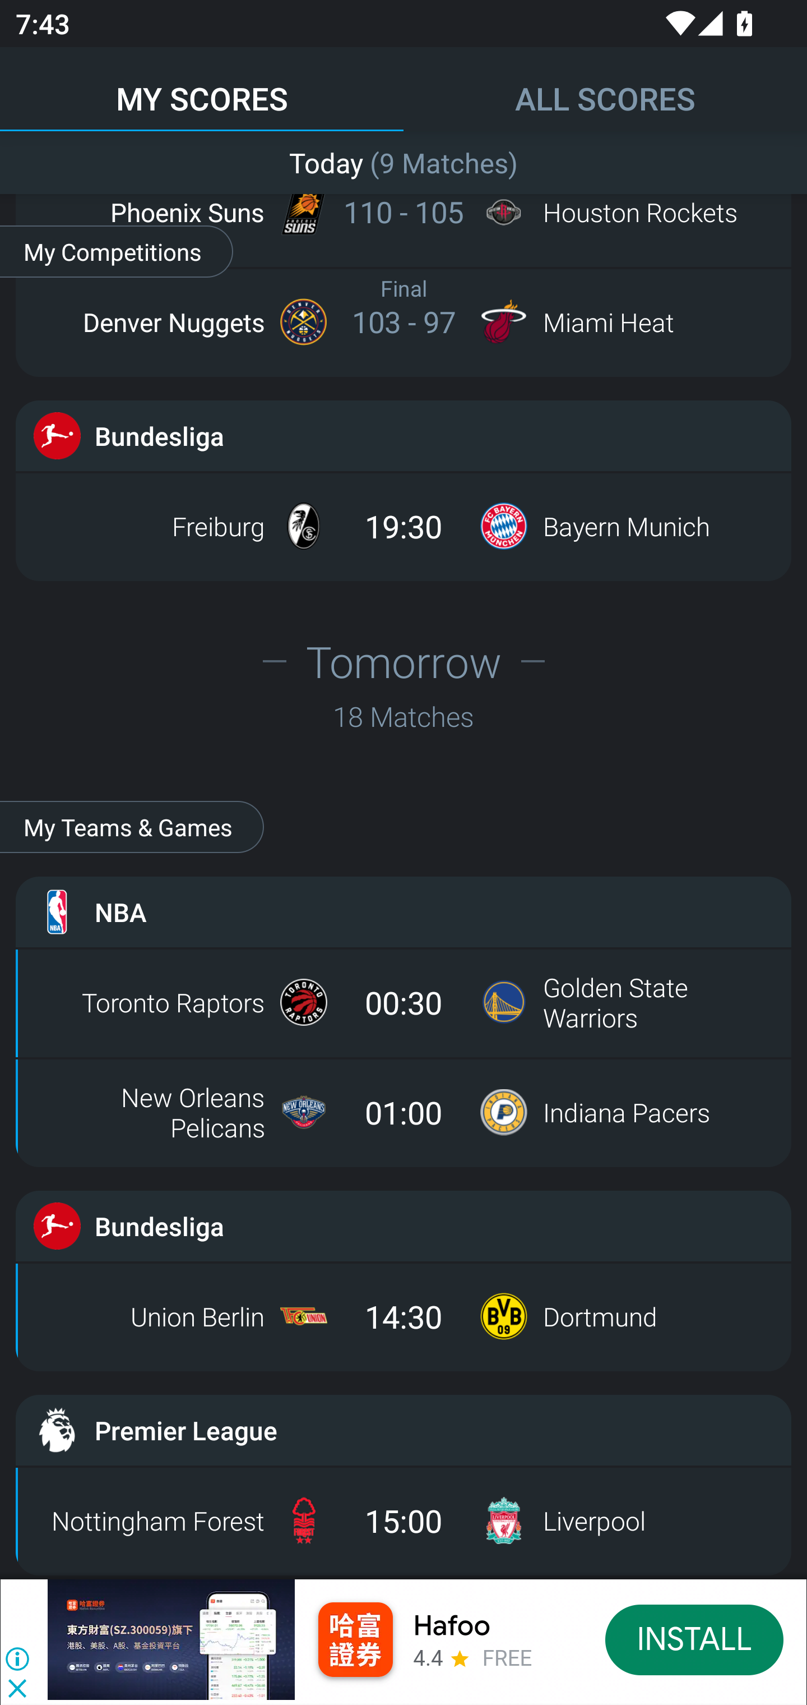 This screenshot has width=807, height=1705. Describe the element at coordinates (403, 912) in the screenshot. I see `NBA` at that location.